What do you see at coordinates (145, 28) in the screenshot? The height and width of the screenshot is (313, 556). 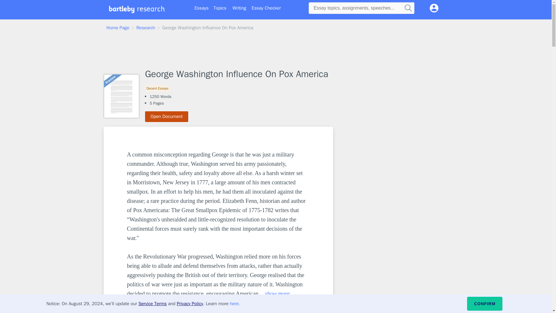 I see `Research` at bounding box center [145, 28].